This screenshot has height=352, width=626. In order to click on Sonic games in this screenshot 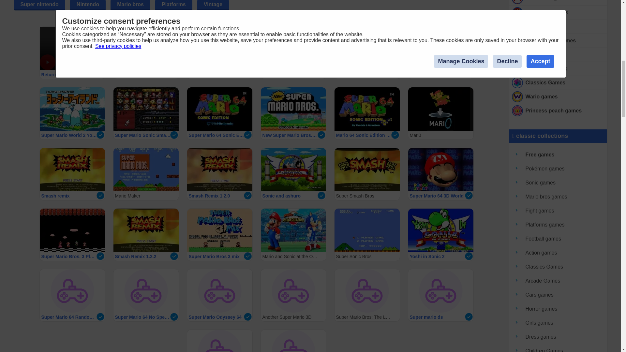, I will do `click(558, 183)`.